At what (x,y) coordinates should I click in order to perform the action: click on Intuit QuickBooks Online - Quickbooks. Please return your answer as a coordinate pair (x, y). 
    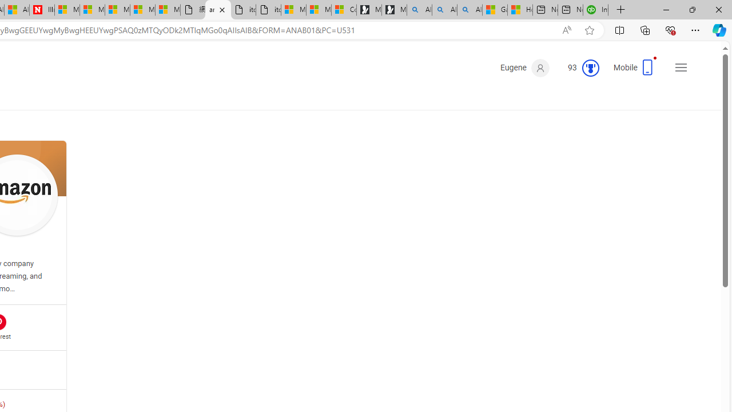
    Looking at the image, I should click on (596, 10).